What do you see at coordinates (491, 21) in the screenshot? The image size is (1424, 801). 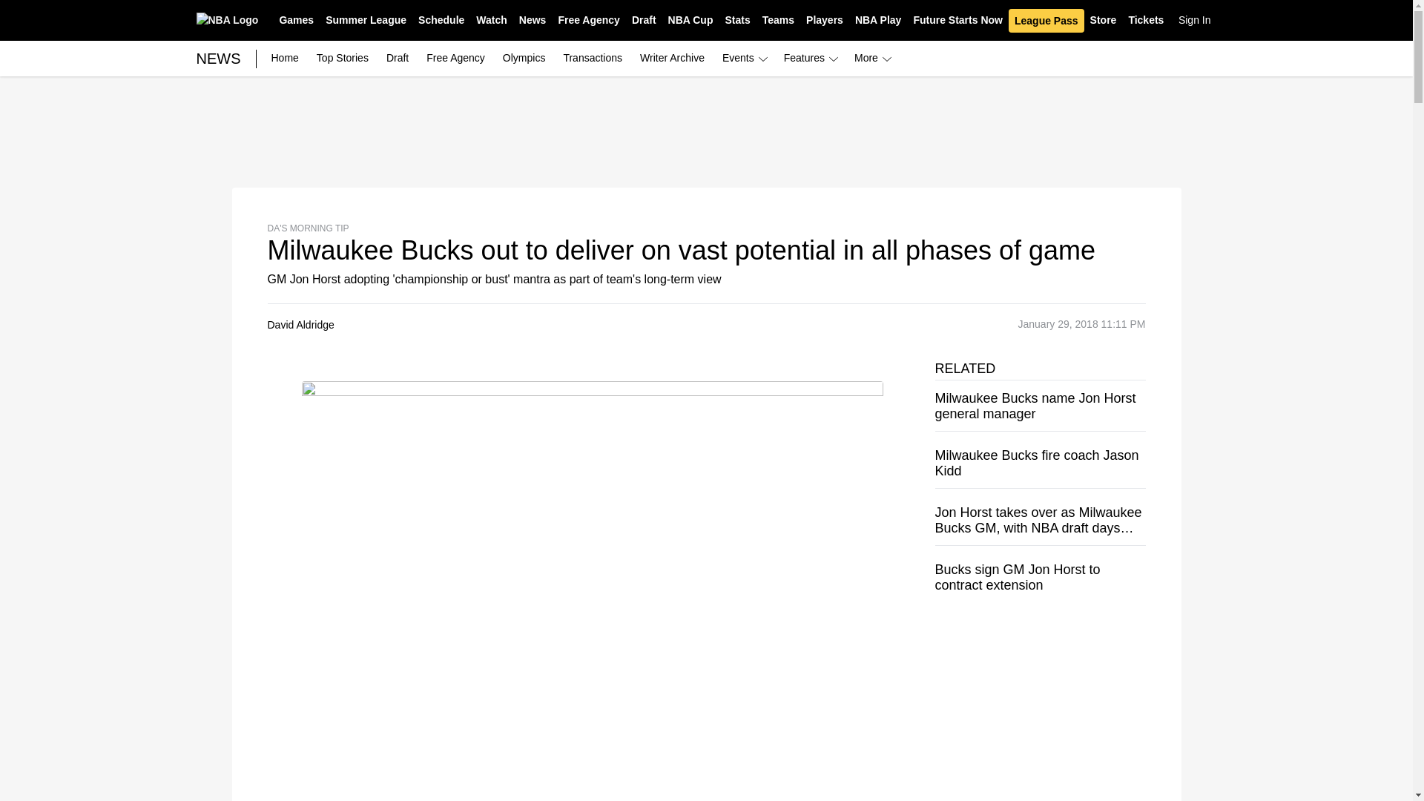 I see `Watch` at bounding box center [491, 21].